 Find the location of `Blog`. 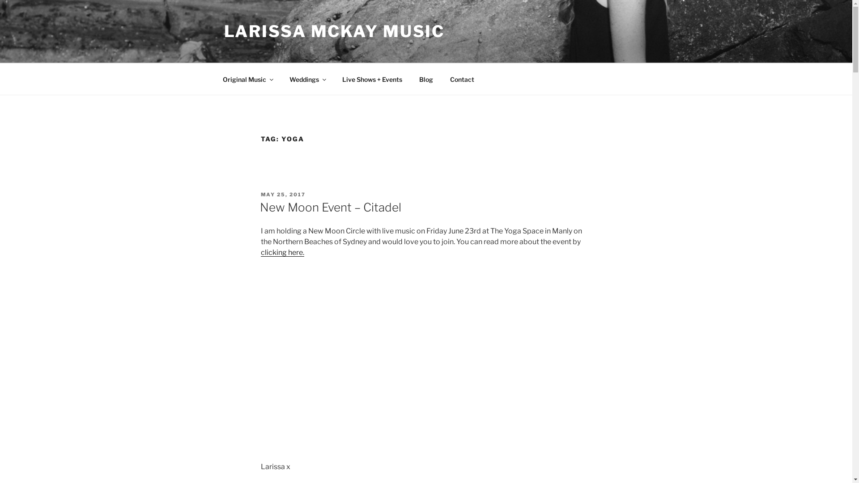

Blog is located at coordinates (426, 79).